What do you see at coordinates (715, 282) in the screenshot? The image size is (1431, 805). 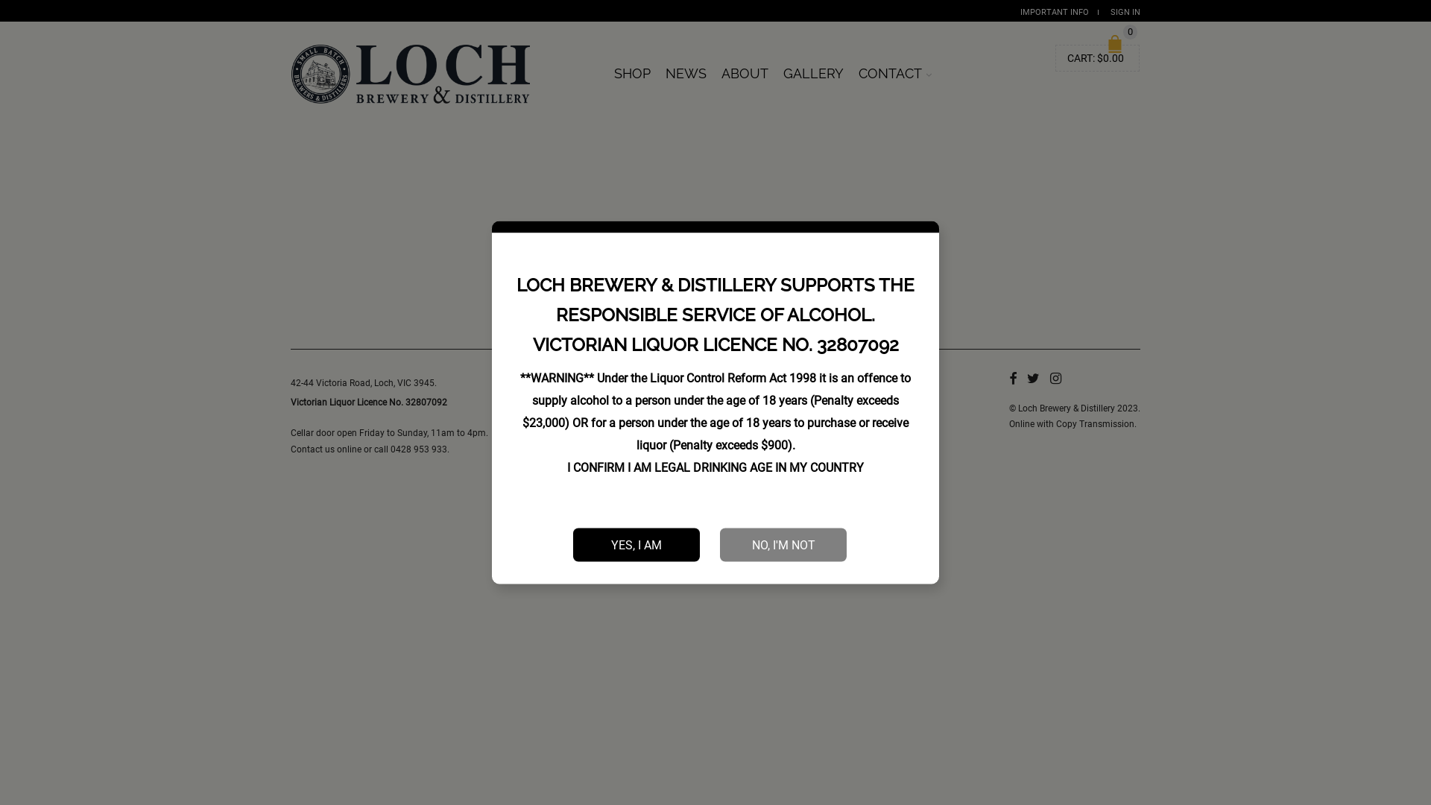 I see `RETURN TO SHOP` at bounding box center [715, 282].